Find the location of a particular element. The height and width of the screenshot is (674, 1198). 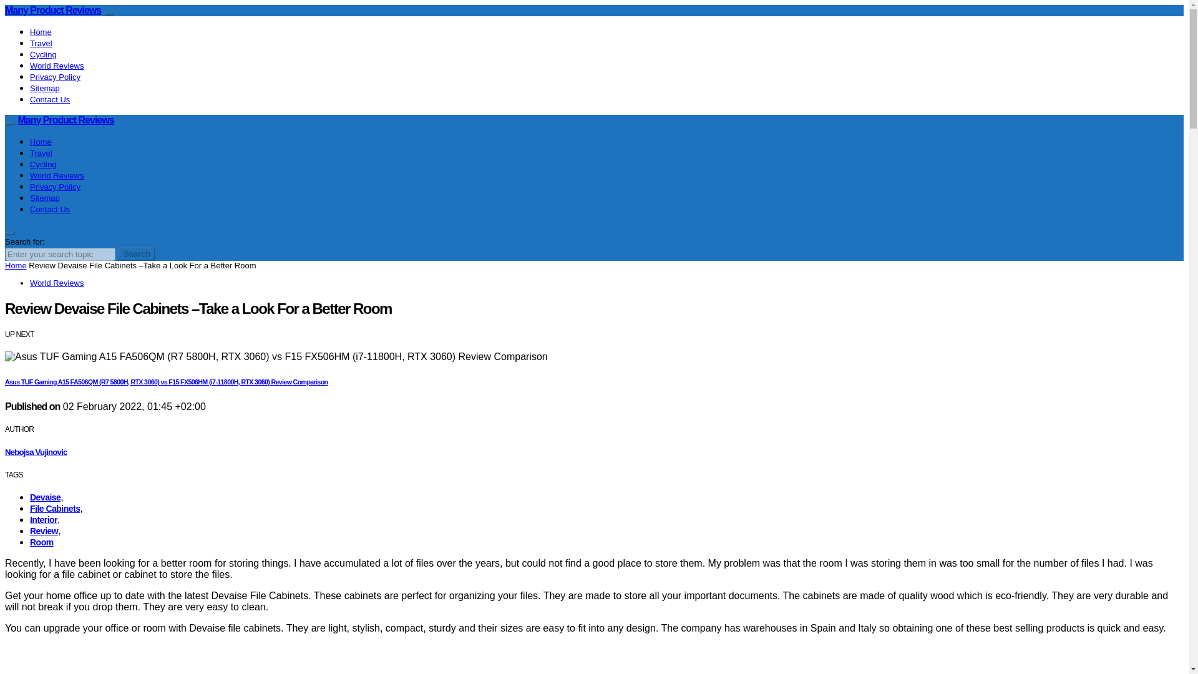

Travel is located at coordinates (41, 42).